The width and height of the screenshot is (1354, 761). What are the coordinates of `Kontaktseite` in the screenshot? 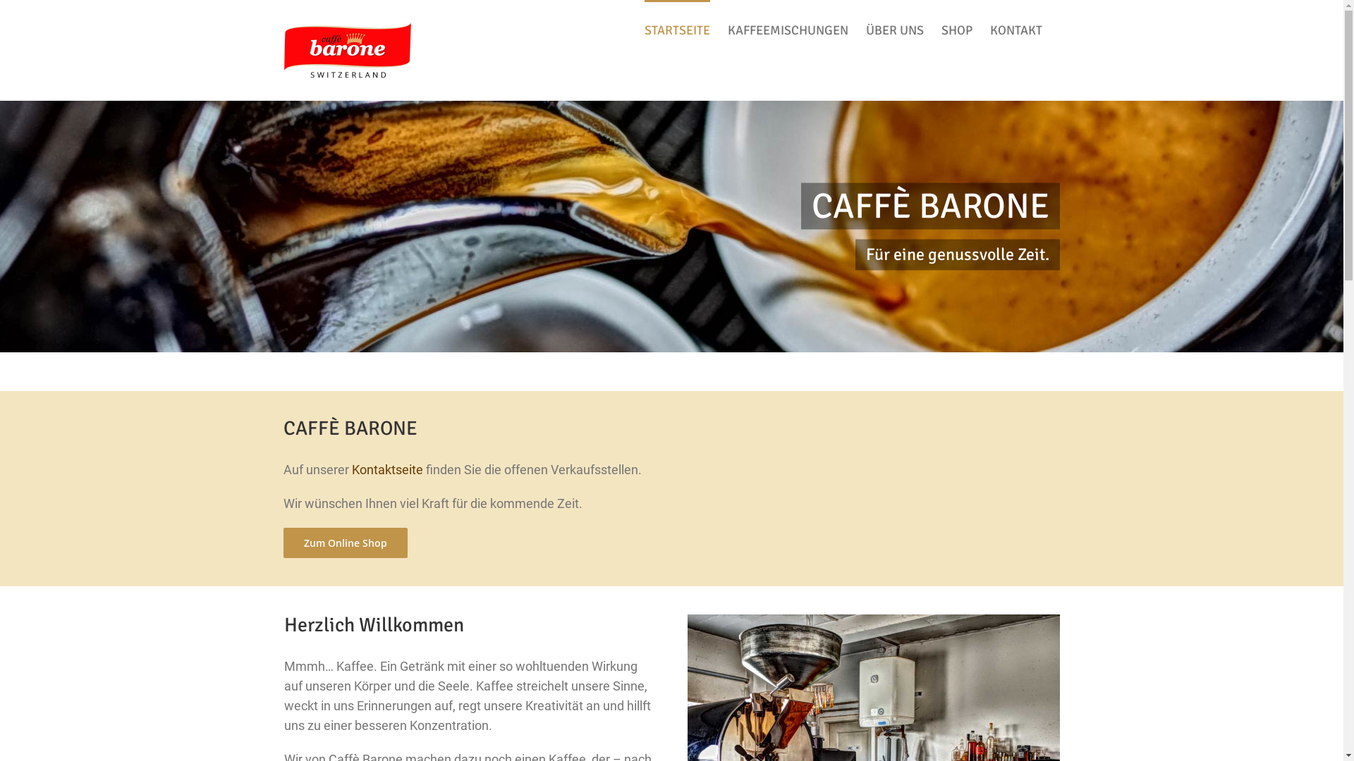 It's located at (388, 469).